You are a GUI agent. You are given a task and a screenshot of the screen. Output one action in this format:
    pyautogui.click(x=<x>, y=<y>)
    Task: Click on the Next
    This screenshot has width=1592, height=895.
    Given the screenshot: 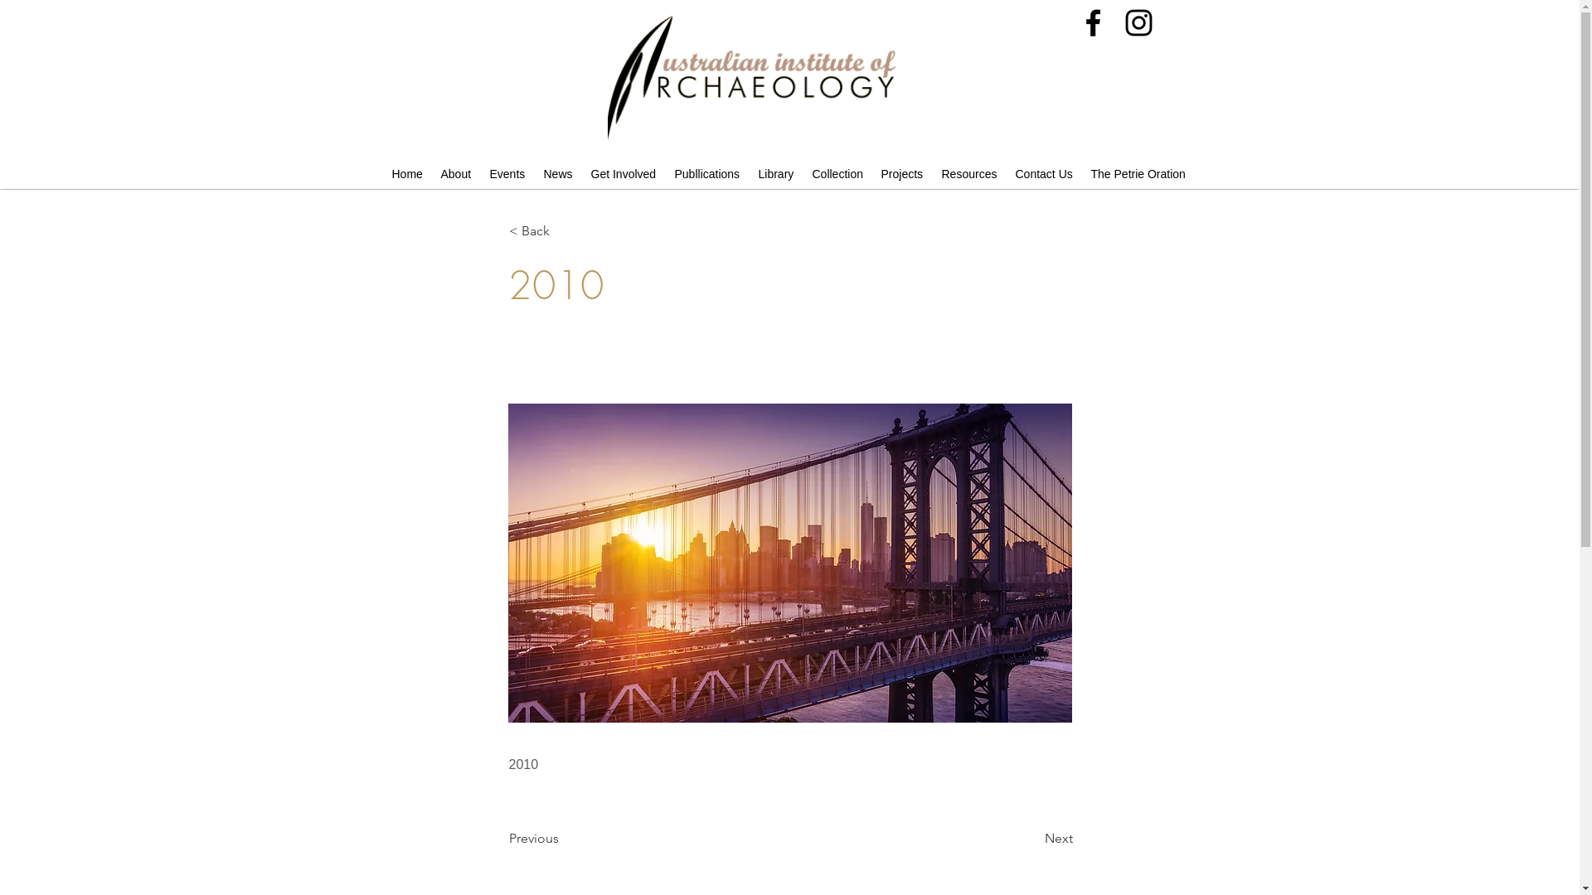 What is the action you would take?
    pyautogui.click(x=1031, y=839)
    